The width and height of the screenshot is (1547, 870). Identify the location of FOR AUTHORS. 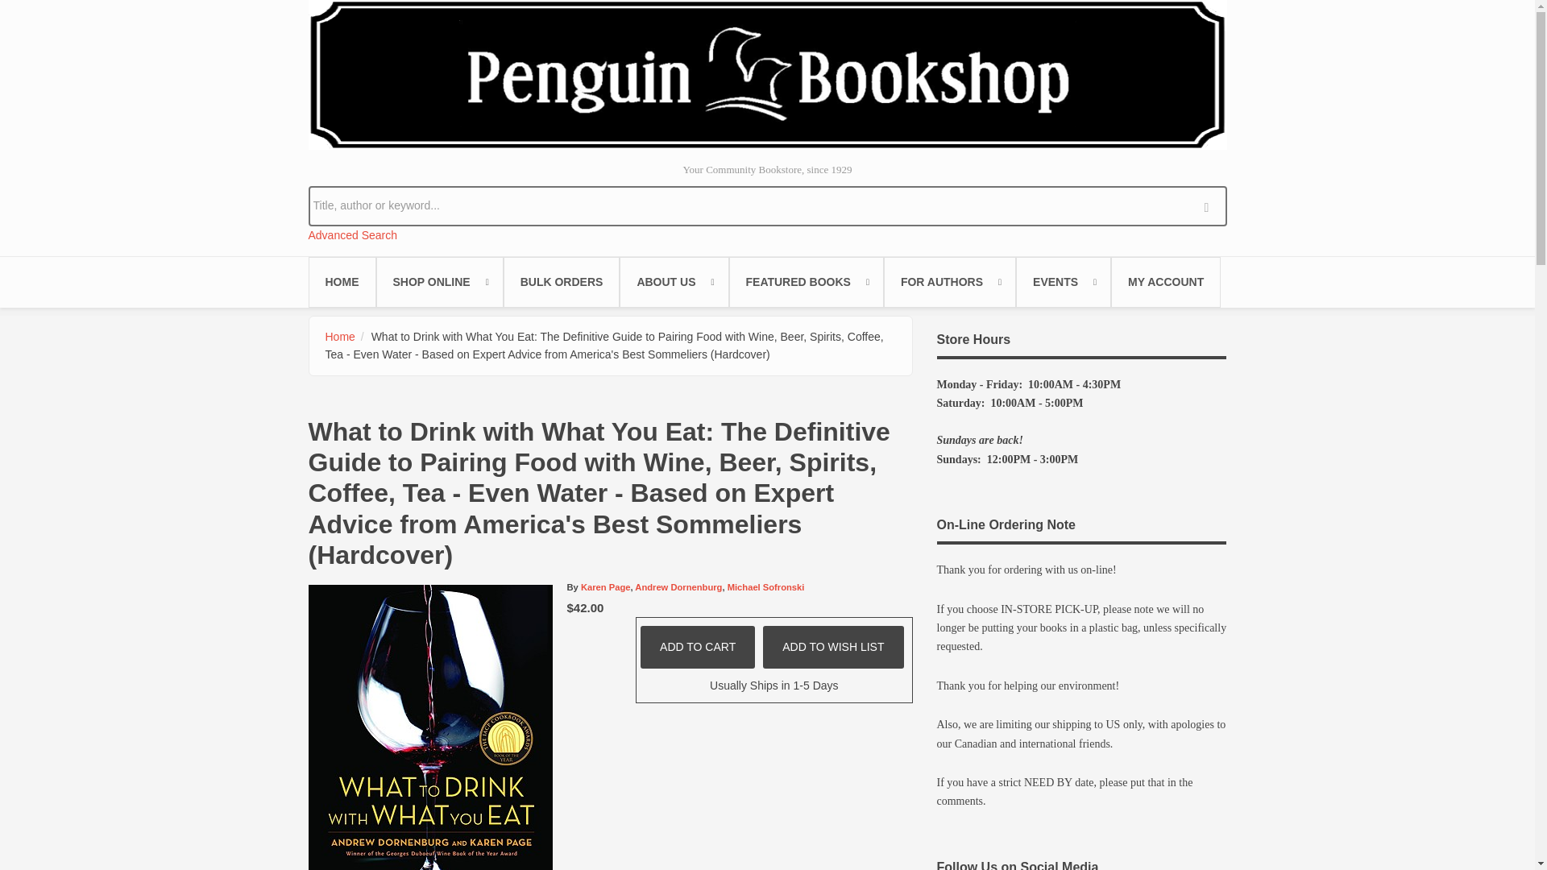
(949, 282).